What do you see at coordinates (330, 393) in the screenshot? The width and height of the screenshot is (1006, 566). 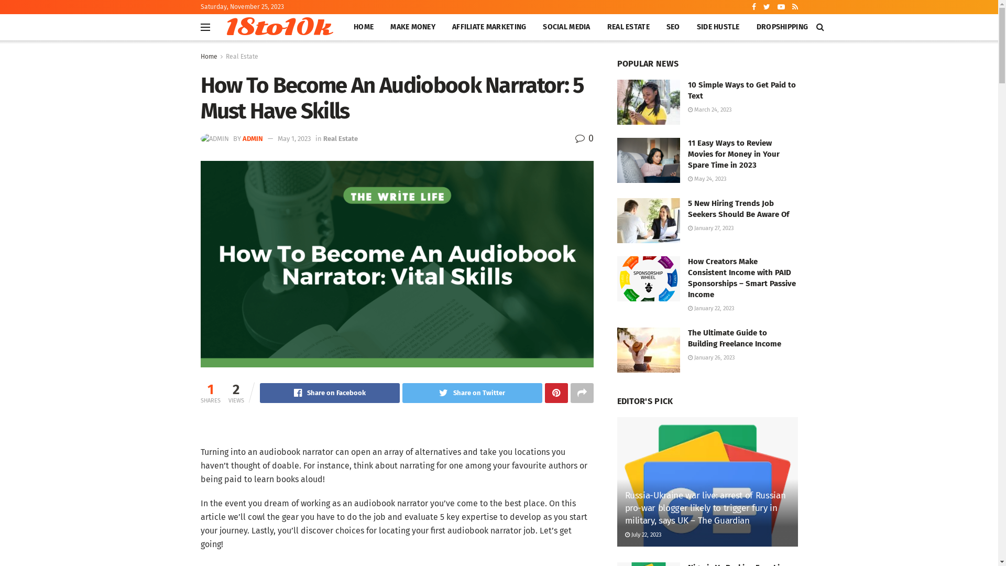 I see `Share on Facebook` at bounding box center [330, 393].